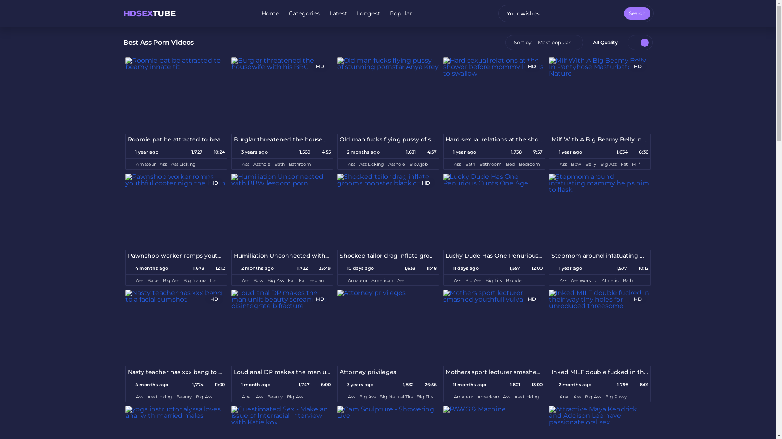 The width and height of the screenshot is (782, 439). Describe the element at coordinates (246, 280) in the screenshot. I see `Ass` at that location.